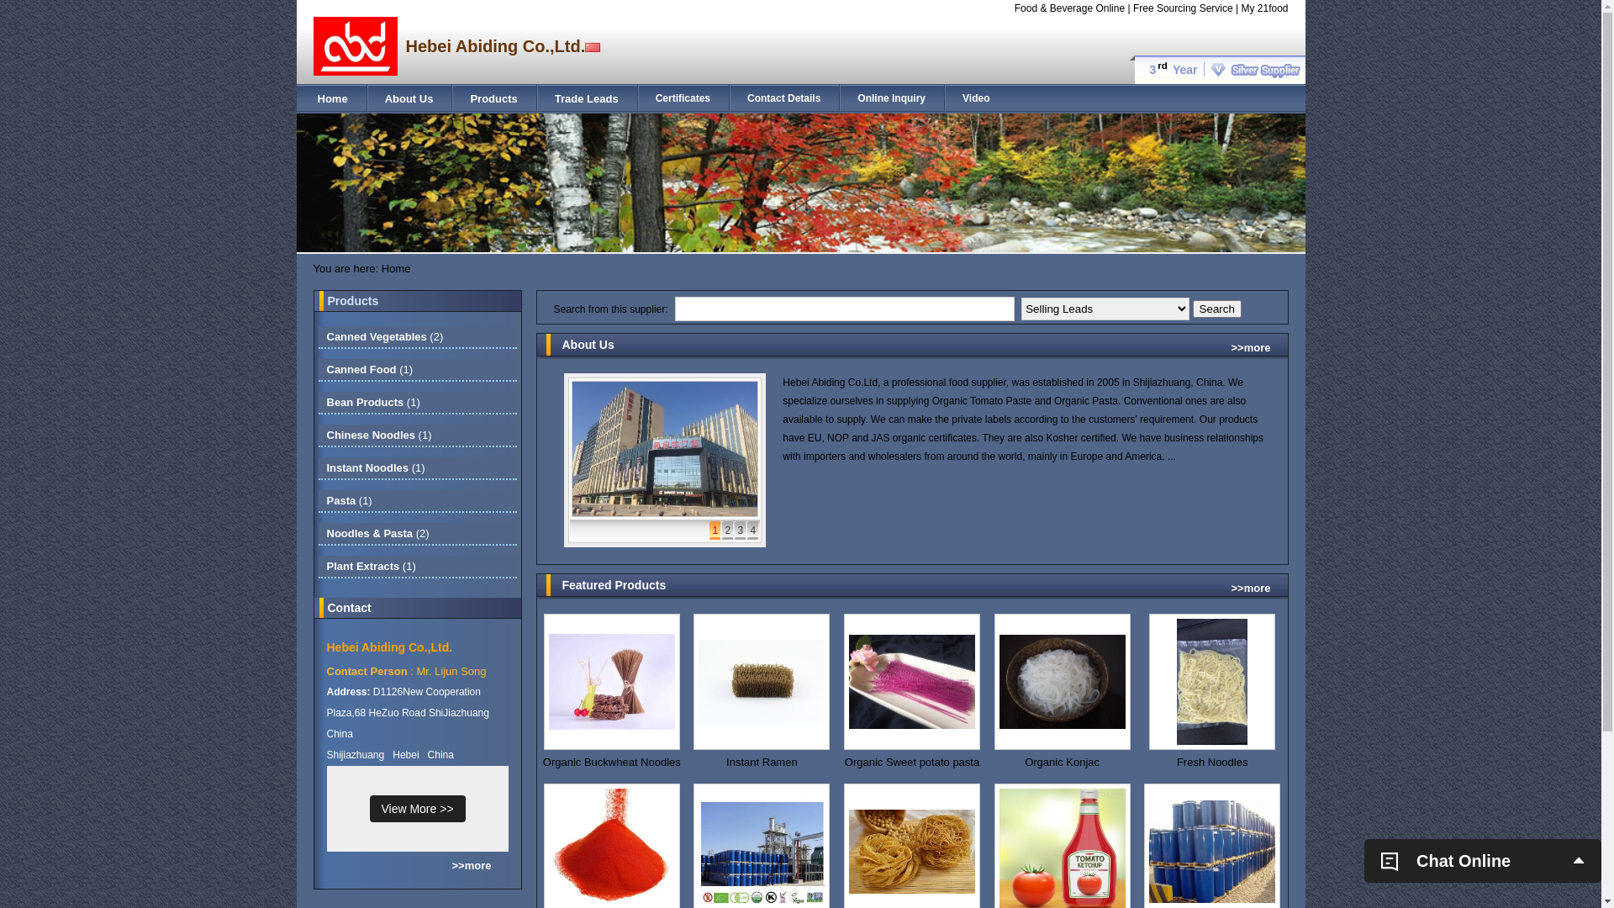 This screenshot has height=908, width=1614. What do you see at coordinates (1217, 70) in the screenshot?
I see `3rdYear` at bounding box center [1217, 70].